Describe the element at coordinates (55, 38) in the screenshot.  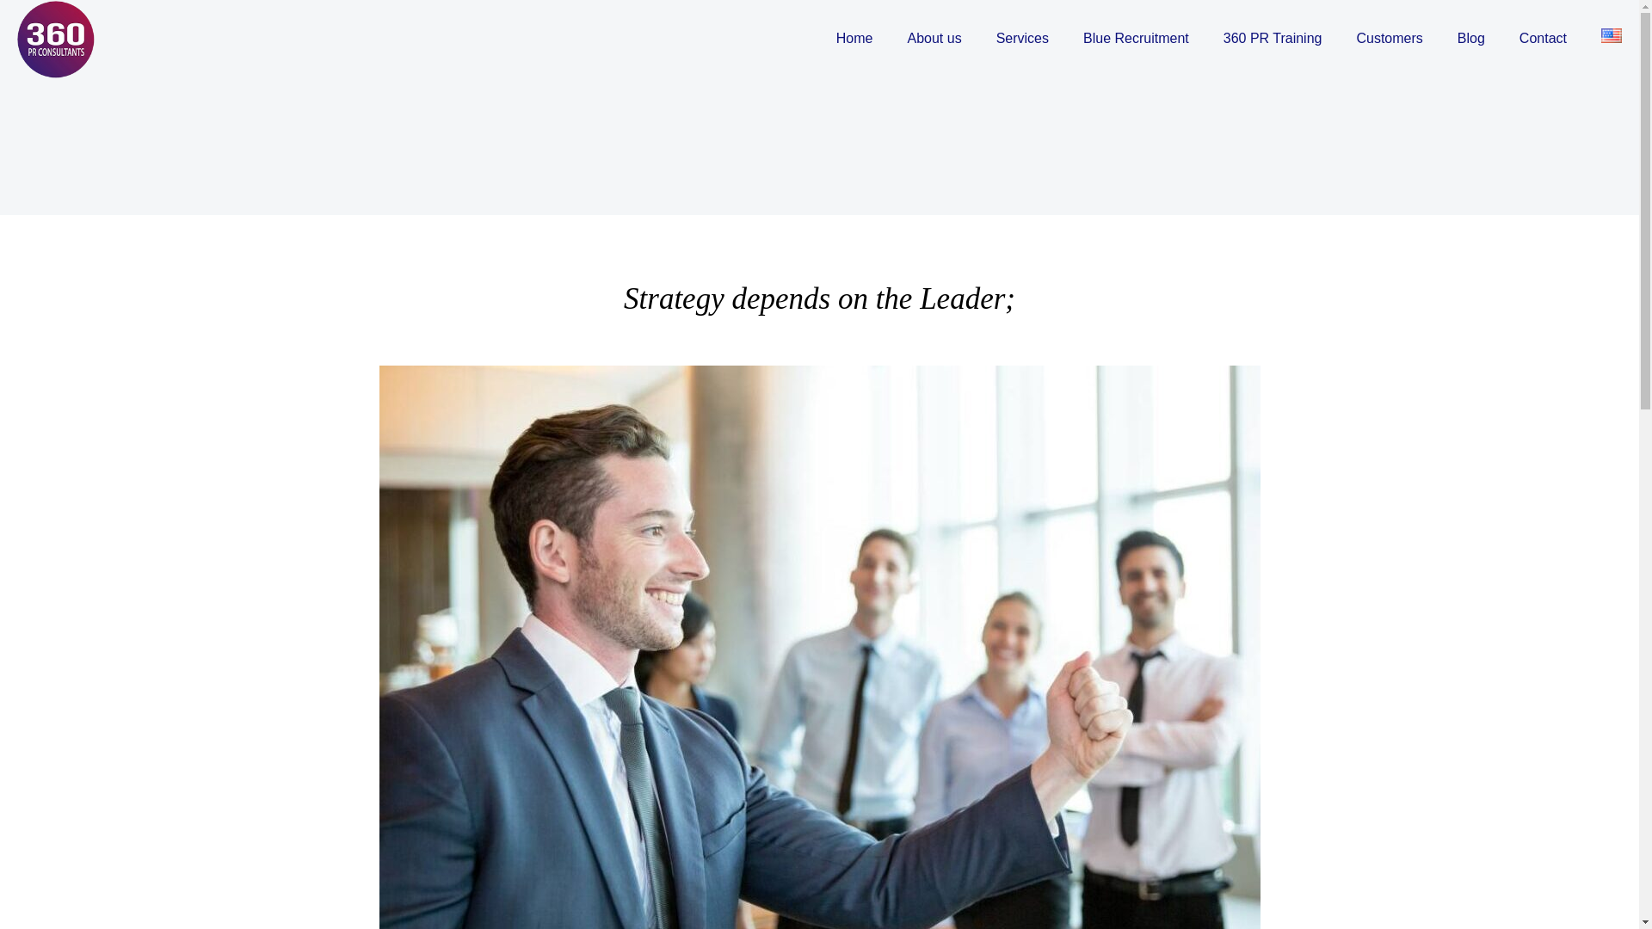
I see `360 PR CONSULTANTS` at that location.